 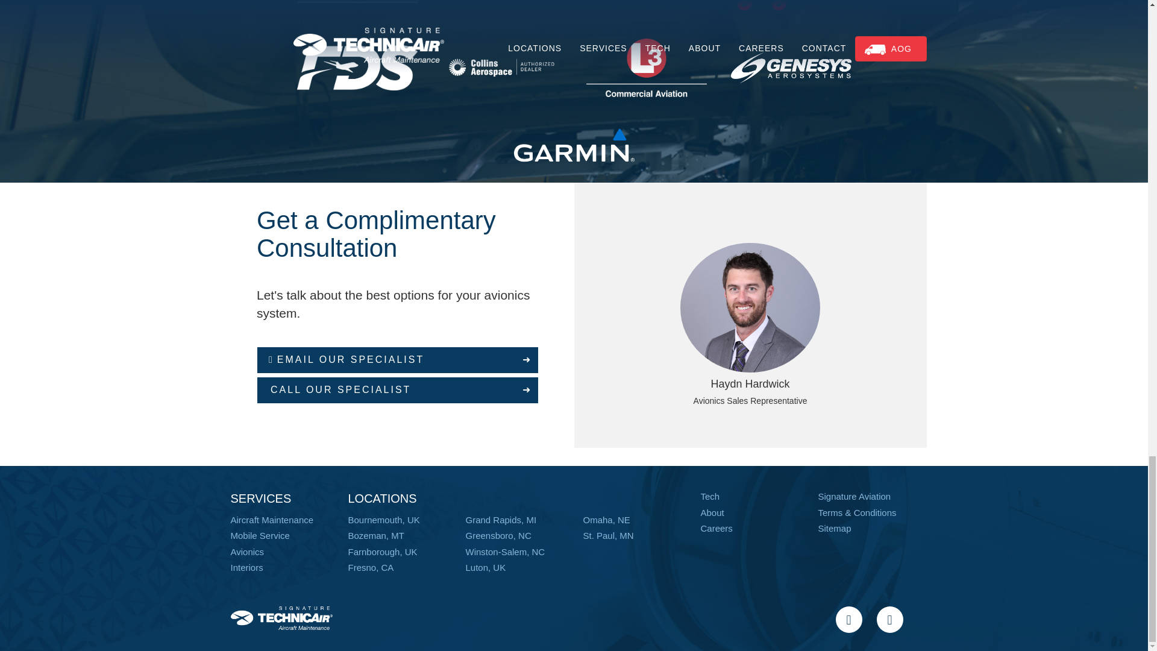 I want to click on Grand Rapids, MI, so click(x=500, y=520).